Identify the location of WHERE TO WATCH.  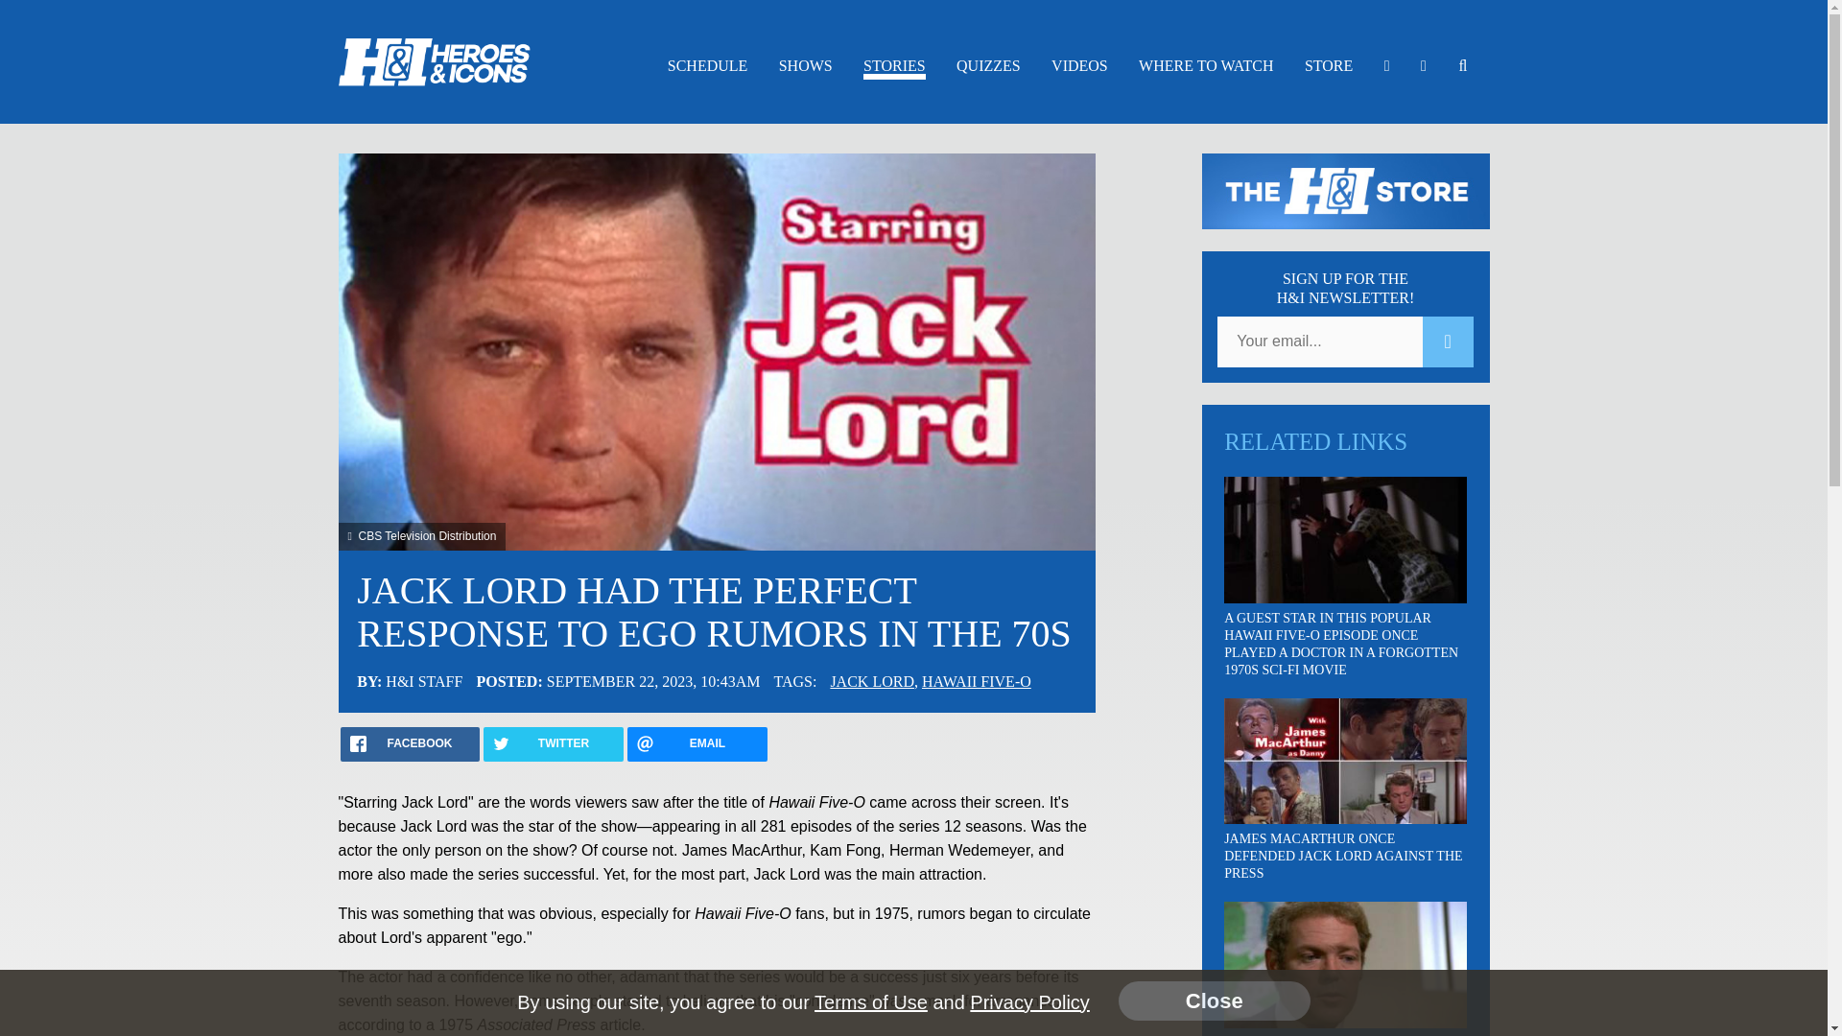
(1205, 65).